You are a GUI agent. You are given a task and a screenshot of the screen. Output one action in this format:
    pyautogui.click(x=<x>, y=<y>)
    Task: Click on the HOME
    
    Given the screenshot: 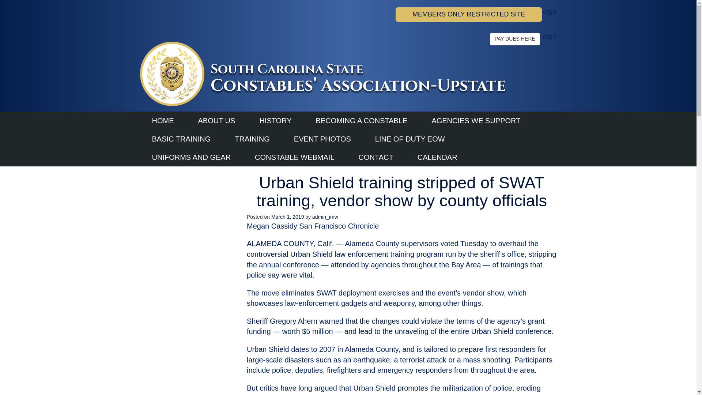 What is the action you would take?
    pyautogui.click(x=163, y=121)
    